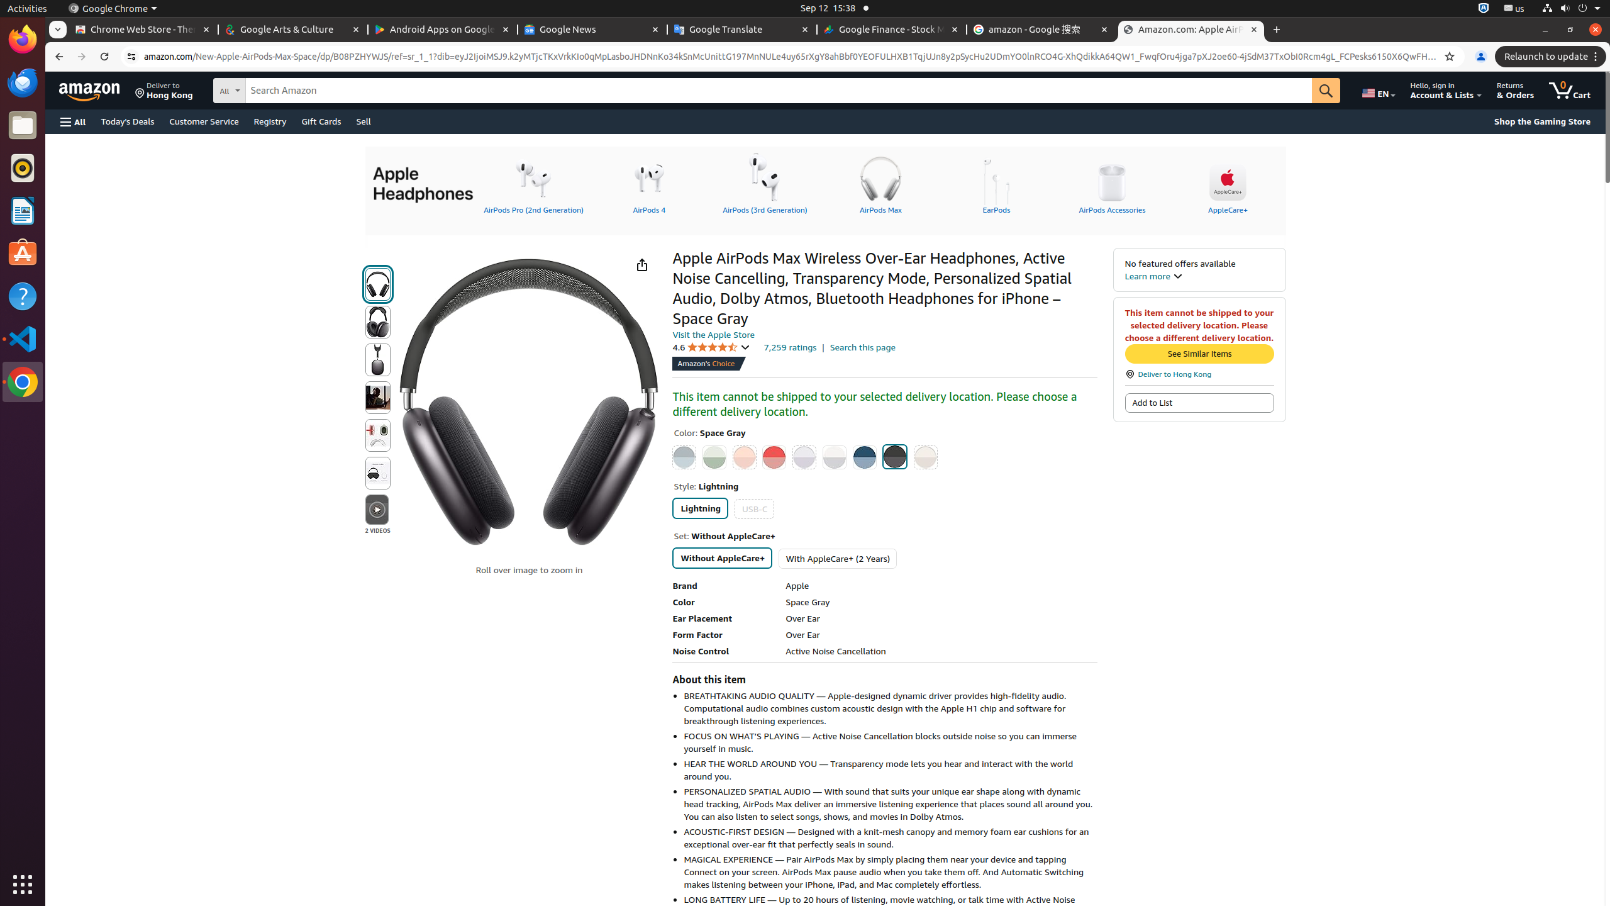 Image resolution: width=1610 pixels, height=906 pixels. Describe the element at coordinates (23, 338) in the screenshot. I see `Visual Studio Code` at that location.